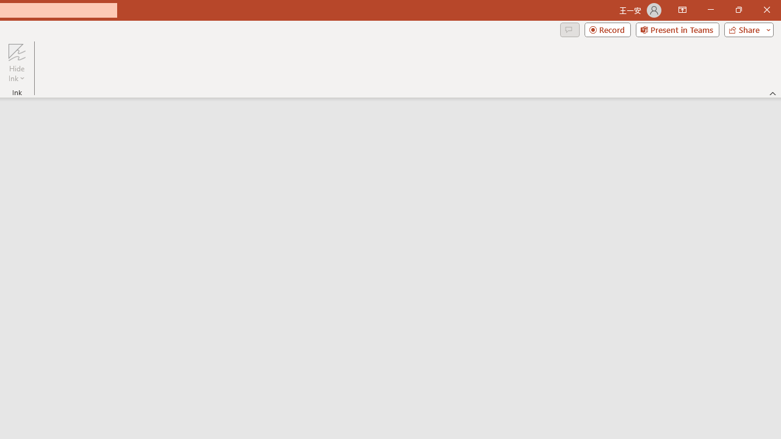 This screenshot has width=781, height=439. Describe the element at coordinates (677, 29) in the screenshot. I see `Present in Teams` at that location.